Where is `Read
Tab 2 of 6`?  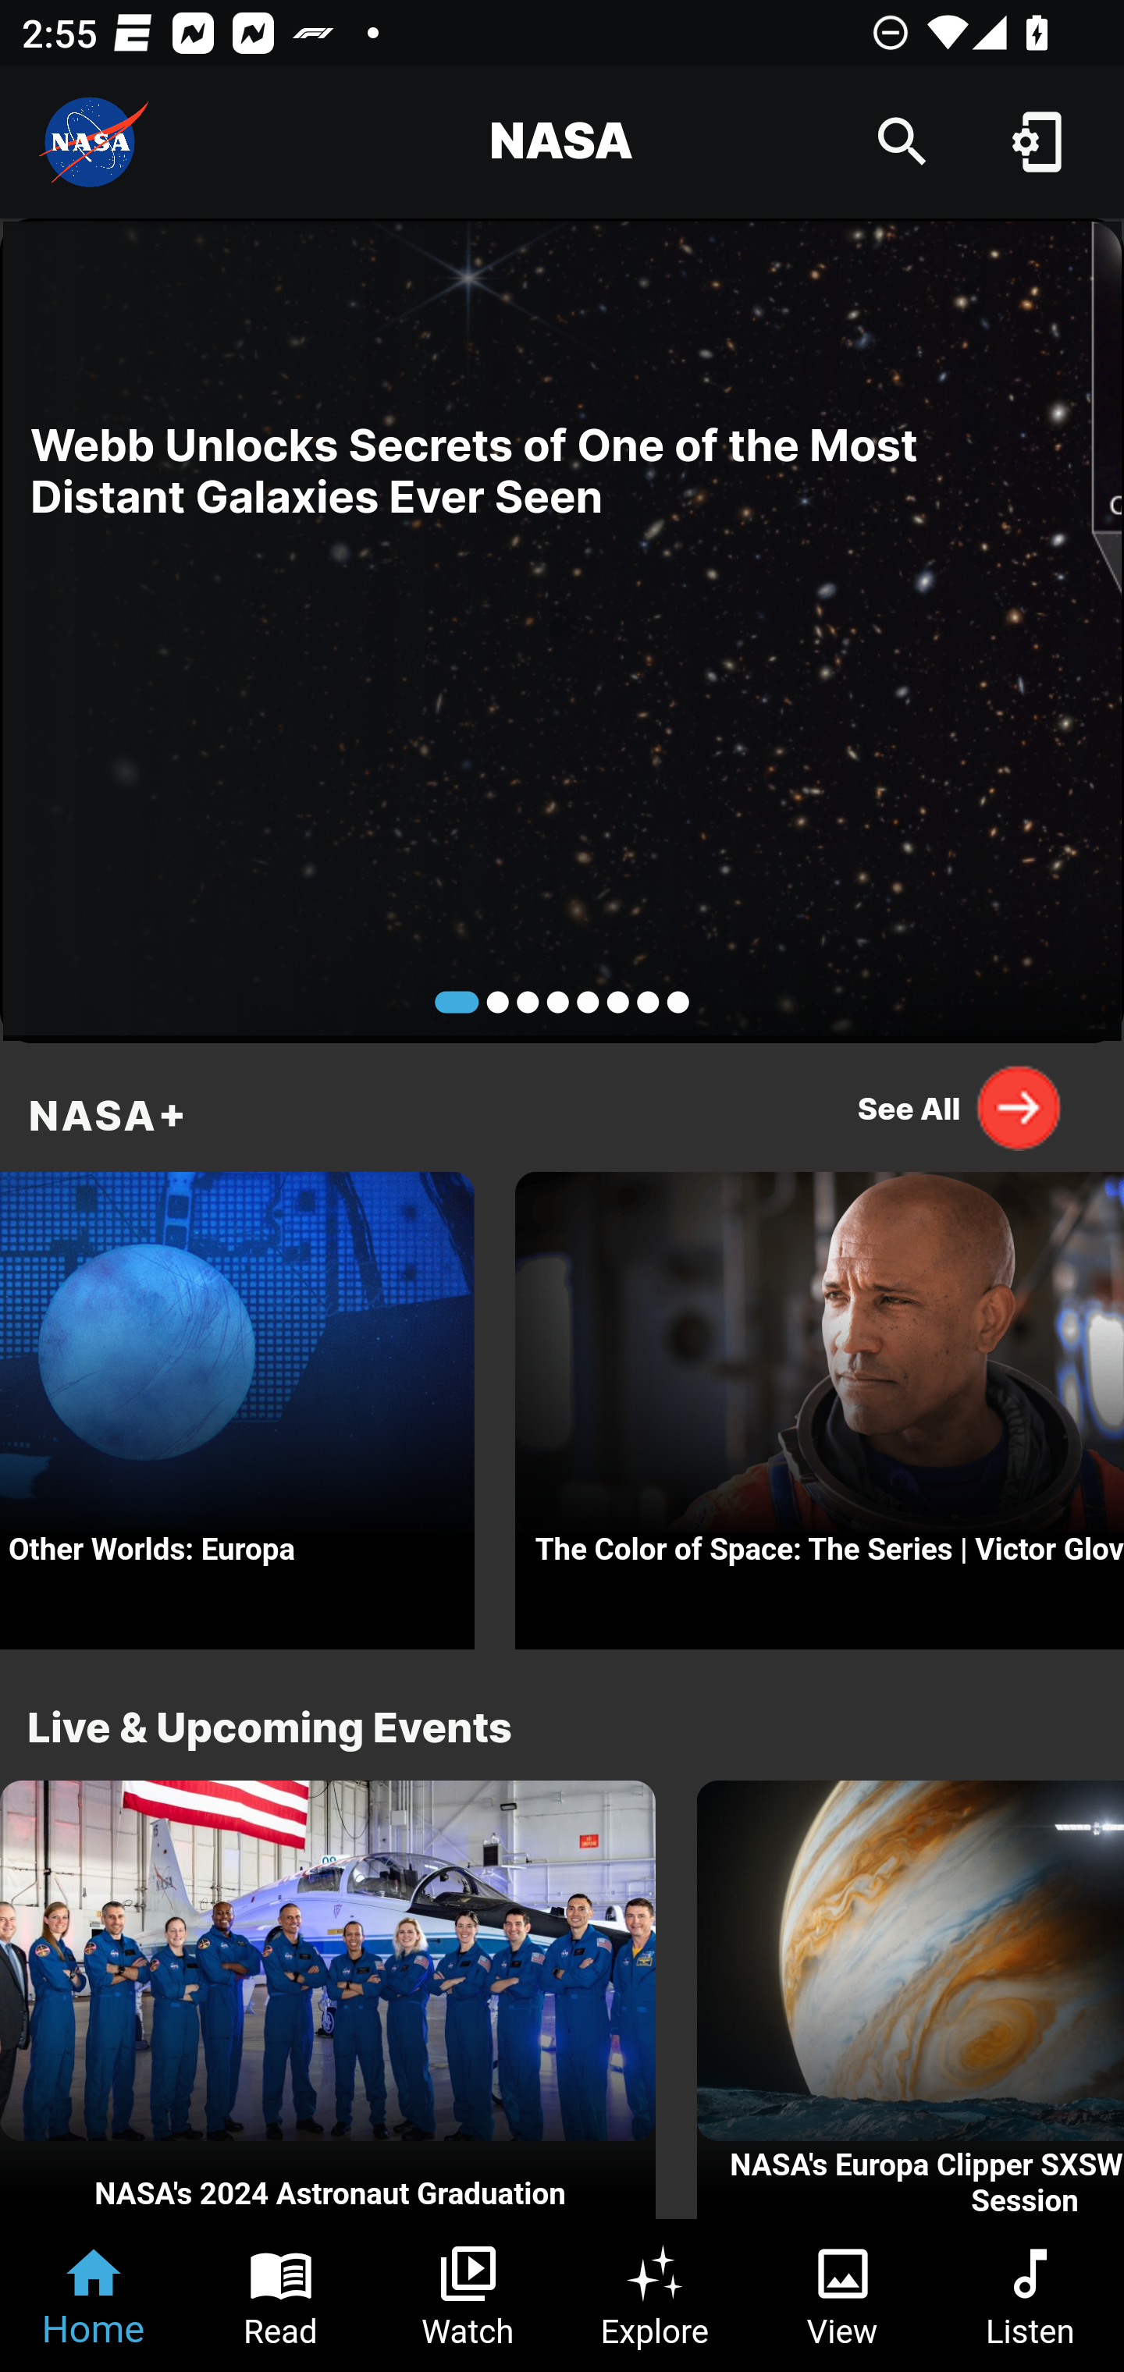 Read
Tab 2 of 6 is located at coordinates (281, 2296).